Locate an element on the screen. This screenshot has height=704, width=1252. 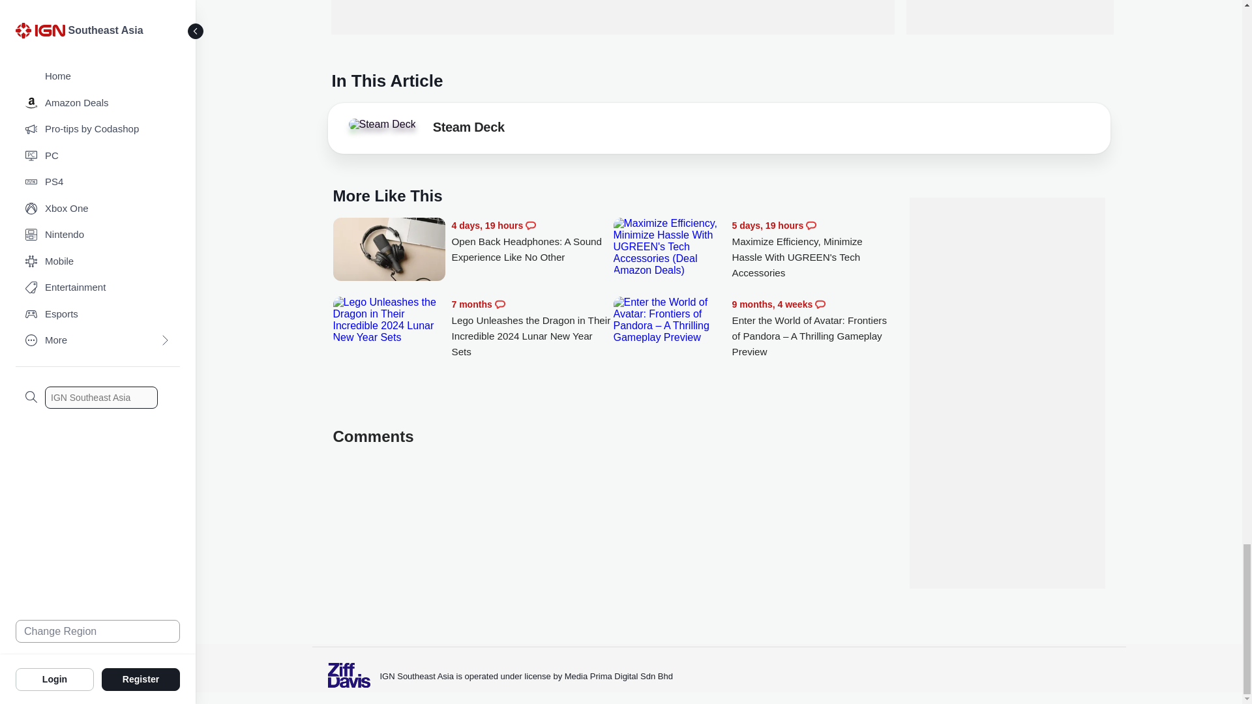
Open Back Headphones: A Sound Experience Like No Other is located at coordinates (532, 241).